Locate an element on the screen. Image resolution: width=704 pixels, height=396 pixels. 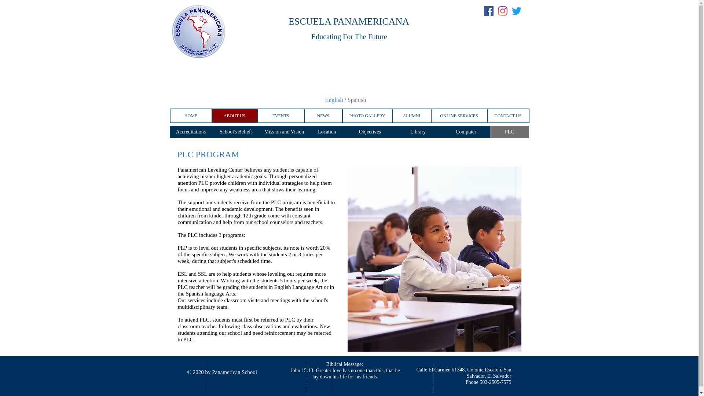
PHOTO GALLERY is located at coordinates (367, 115).